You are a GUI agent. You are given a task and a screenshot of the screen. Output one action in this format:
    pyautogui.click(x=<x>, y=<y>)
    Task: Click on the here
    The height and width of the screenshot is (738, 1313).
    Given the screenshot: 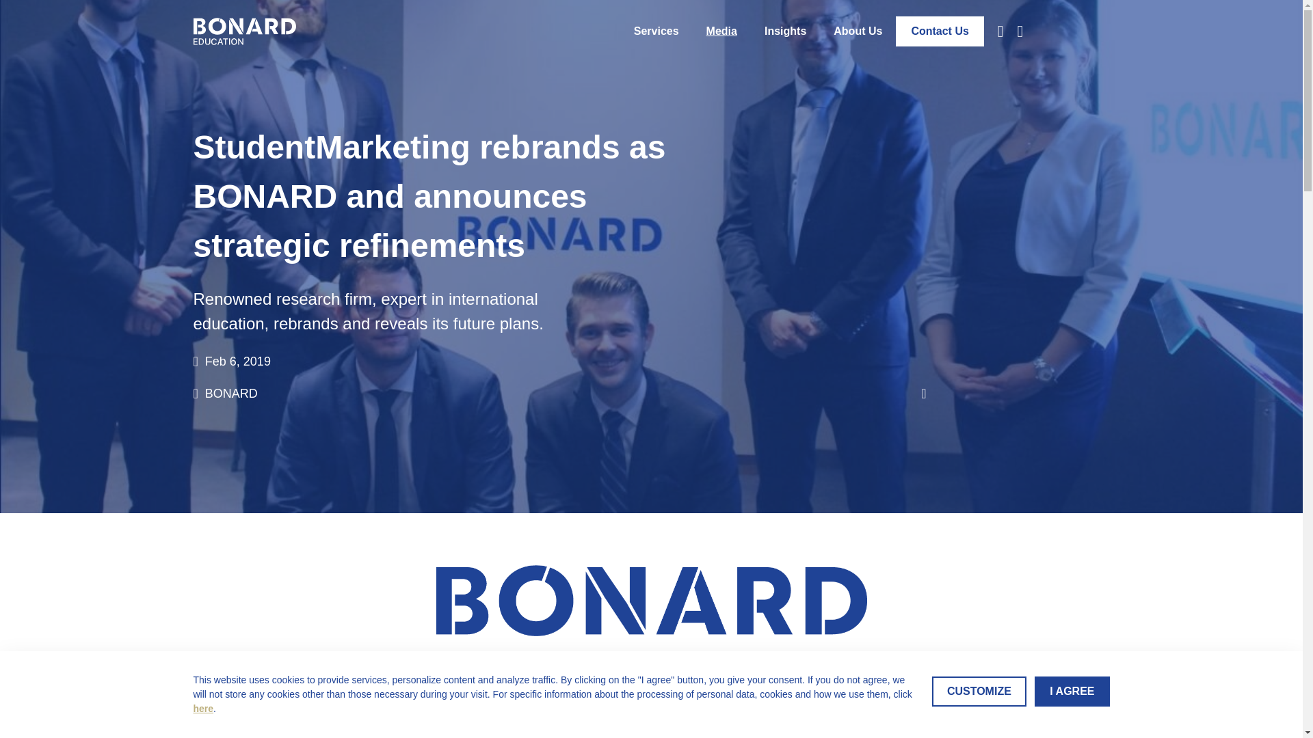 What is the action you would take?
    pyautogui.click(x=202, y=709)
    